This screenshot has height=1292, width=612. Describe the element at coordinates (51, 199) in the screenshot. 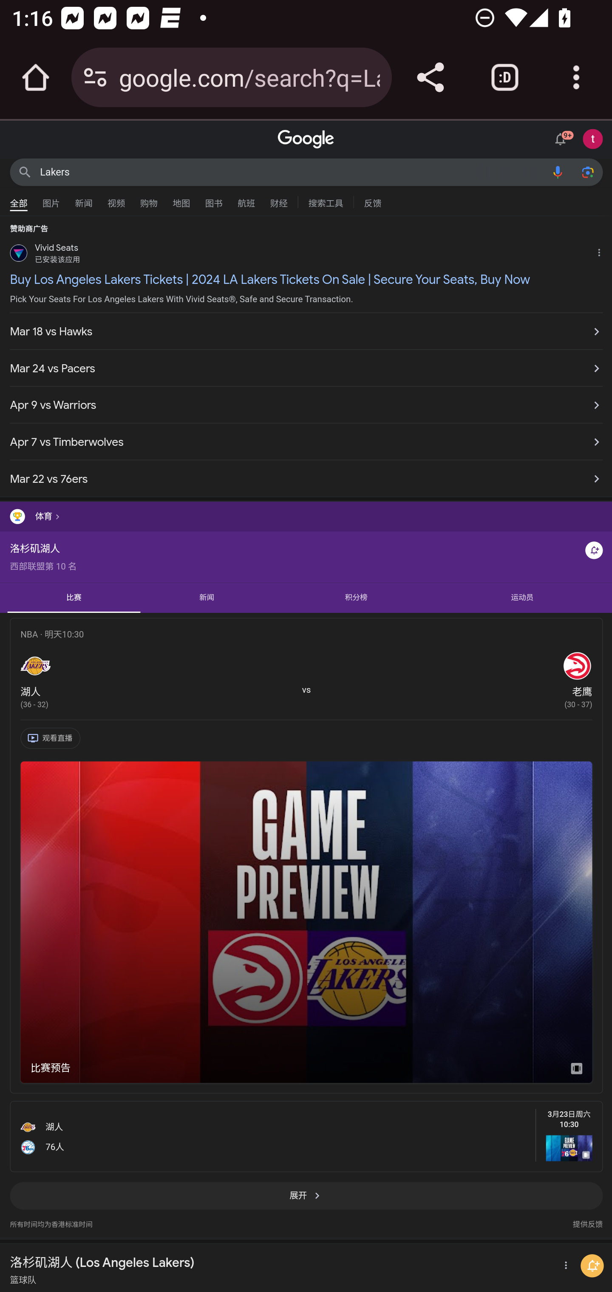

I see `图片` at that location.